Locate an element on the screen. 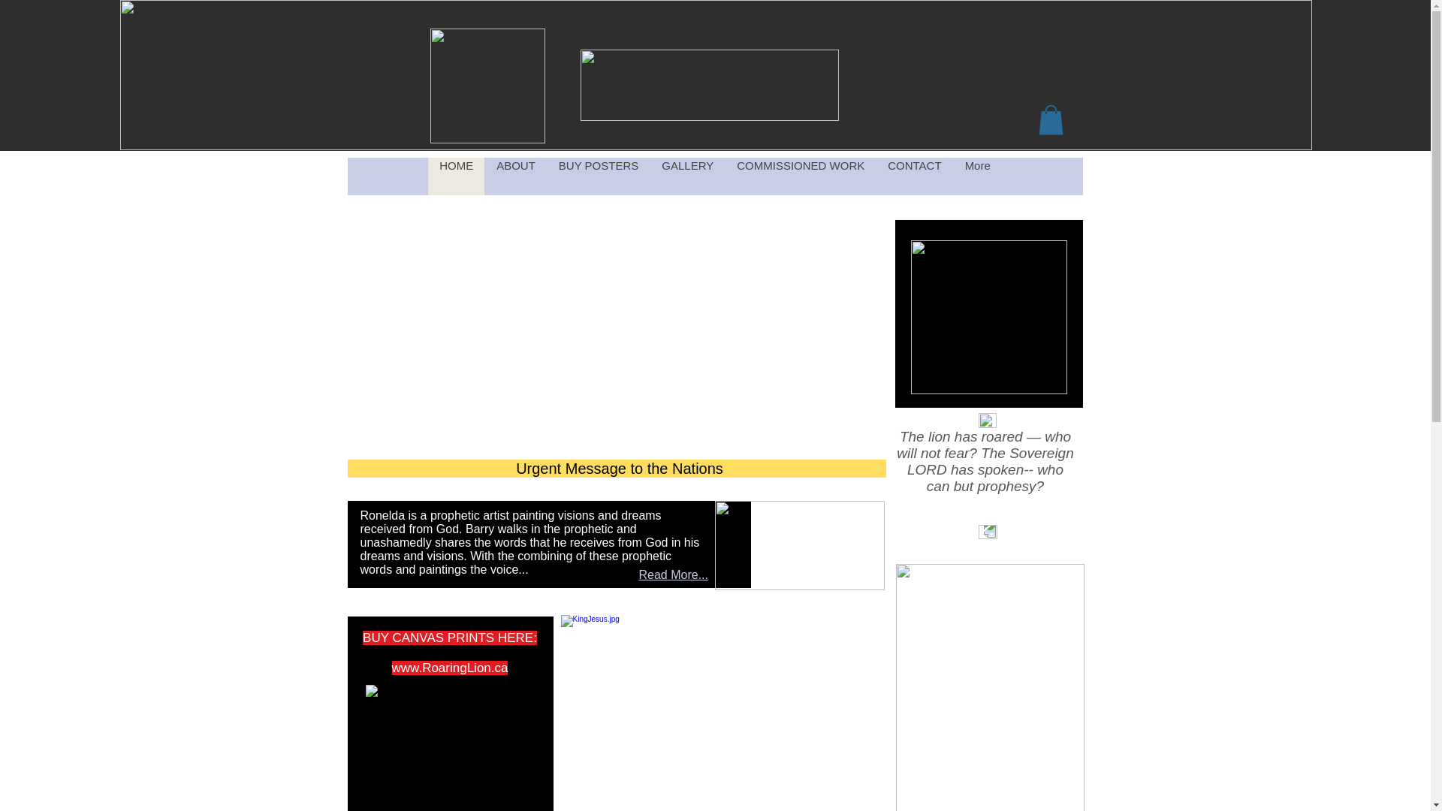  BUY CANVAS PRINTS HERE: is located at coordinates (449, 638).